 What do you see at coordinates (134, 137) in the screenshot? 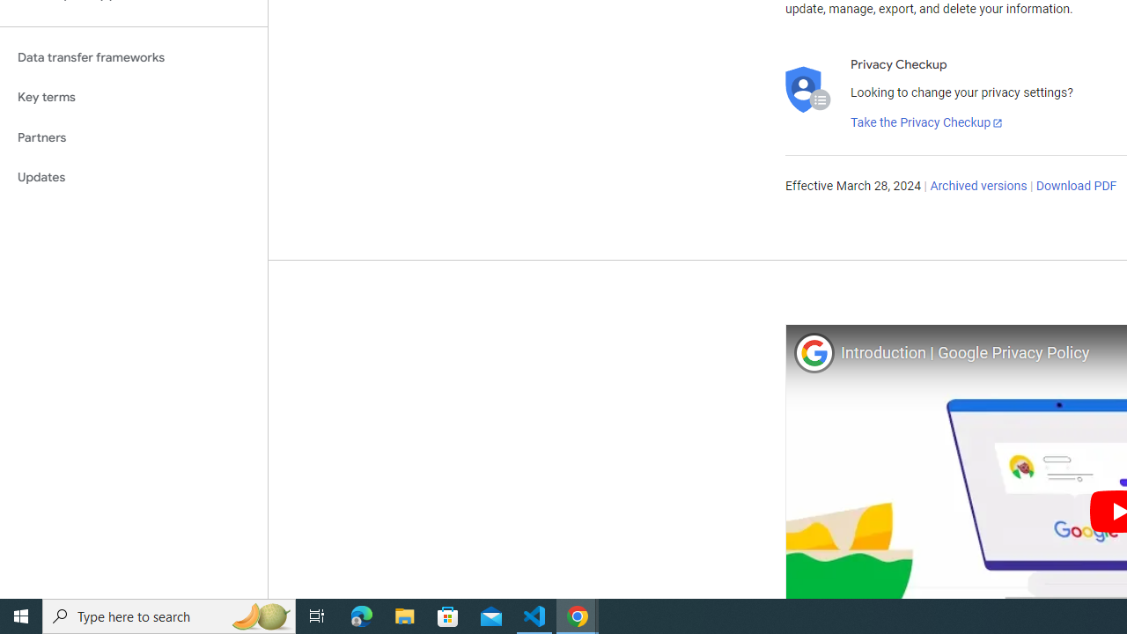
I see `Partners` at bounding box center [134, 137].